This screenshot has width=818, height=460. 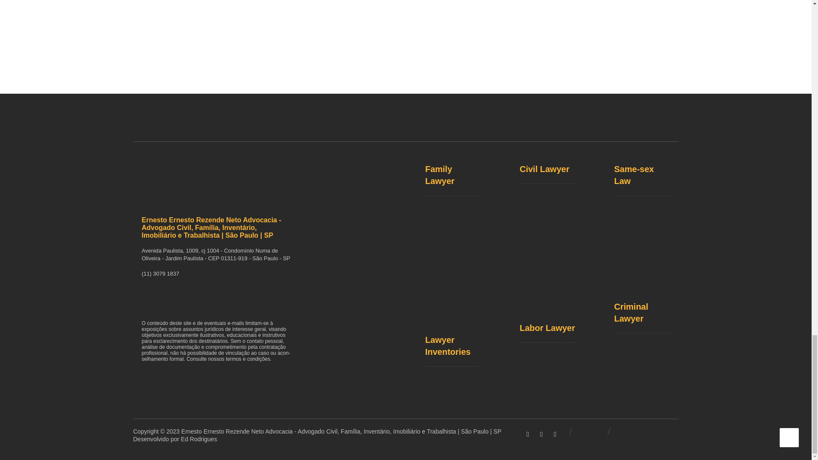 I want to click on Imprensa, so click(x=405, y=30).